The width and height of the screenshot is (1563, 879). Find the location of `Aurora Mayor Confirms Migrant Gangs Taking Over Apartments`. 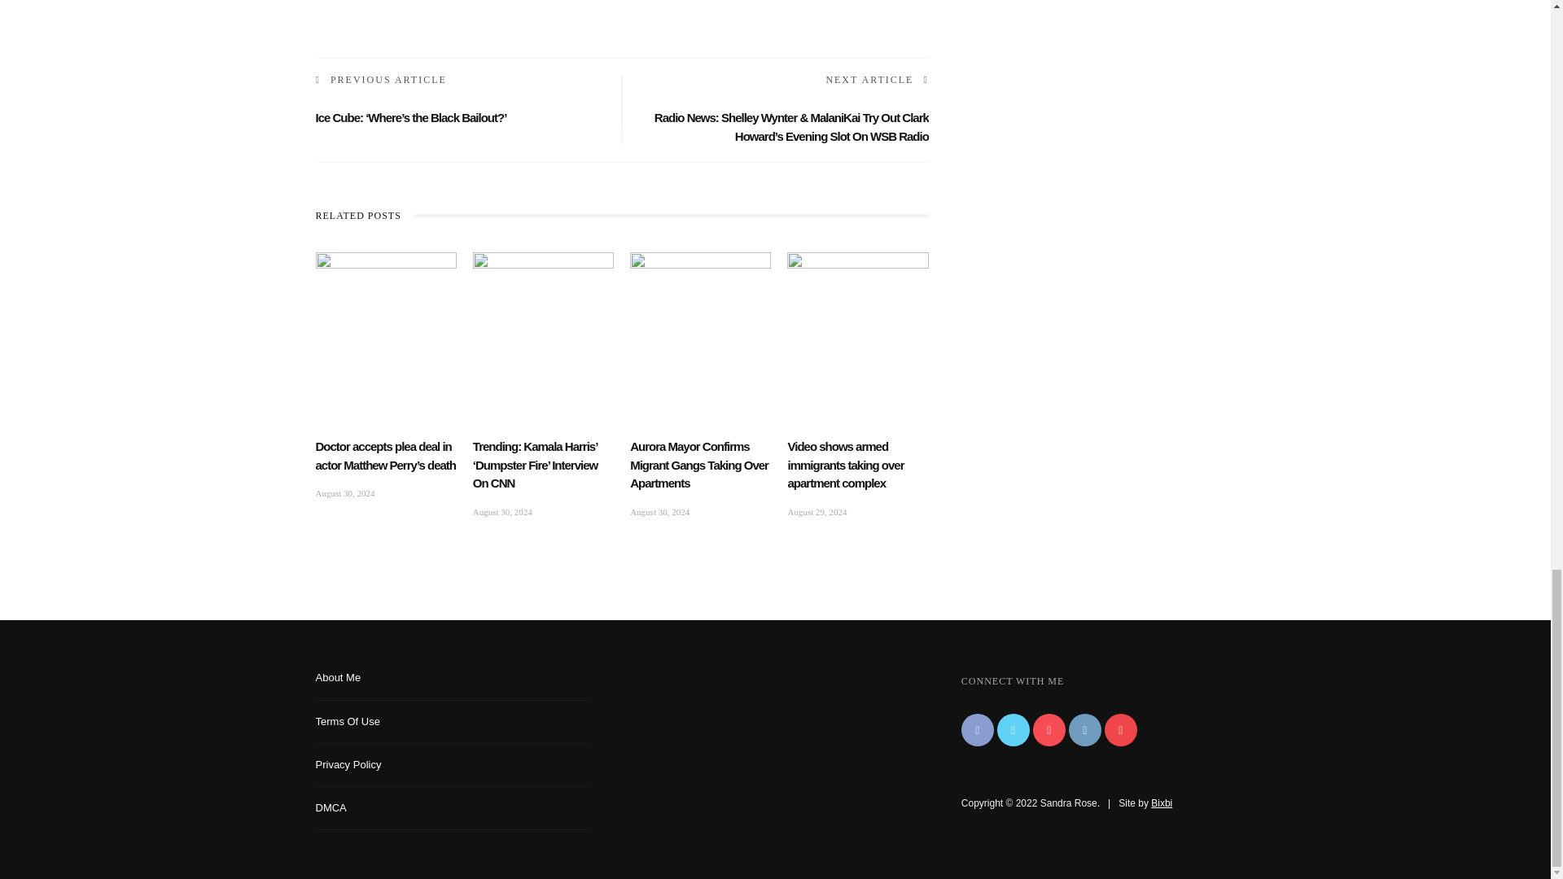

Aurora Mayor Confirms Migrant Gangs Taking Over Apartments is located at coordinates (698, 464).